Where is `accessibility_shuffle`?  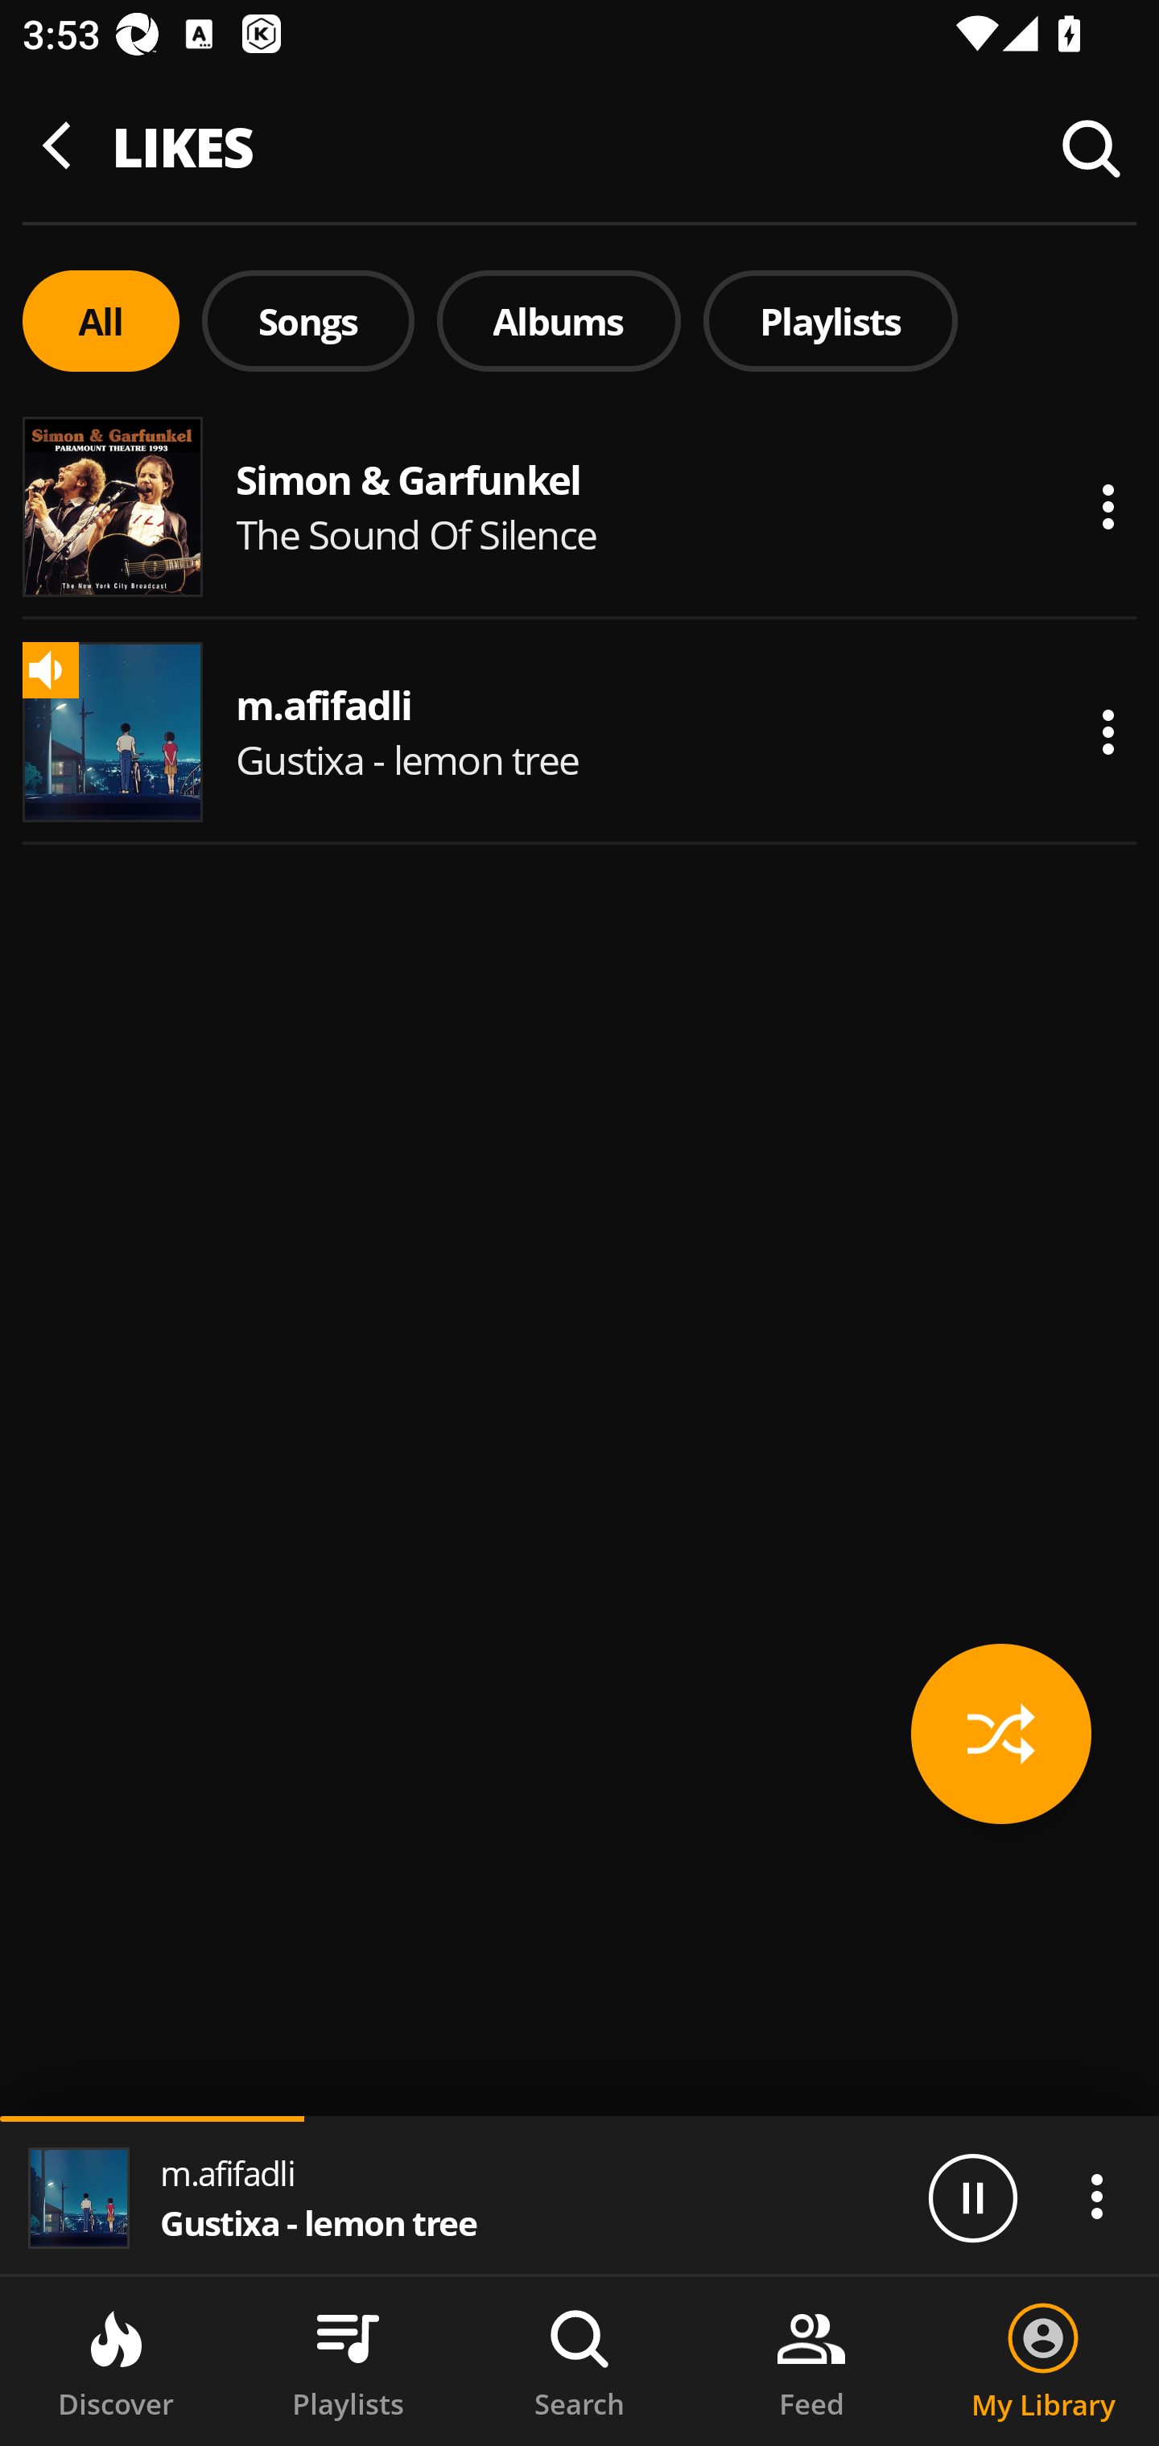
accessibility_shuffle is located at coordinates (1001, 1733).